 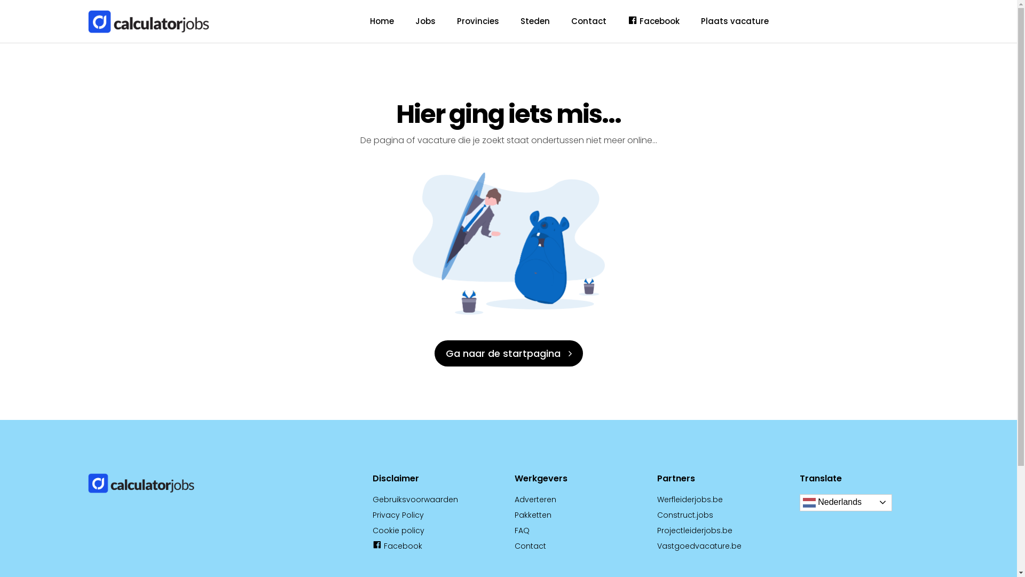 I want to click on Steden, so click(x=535, y=21).